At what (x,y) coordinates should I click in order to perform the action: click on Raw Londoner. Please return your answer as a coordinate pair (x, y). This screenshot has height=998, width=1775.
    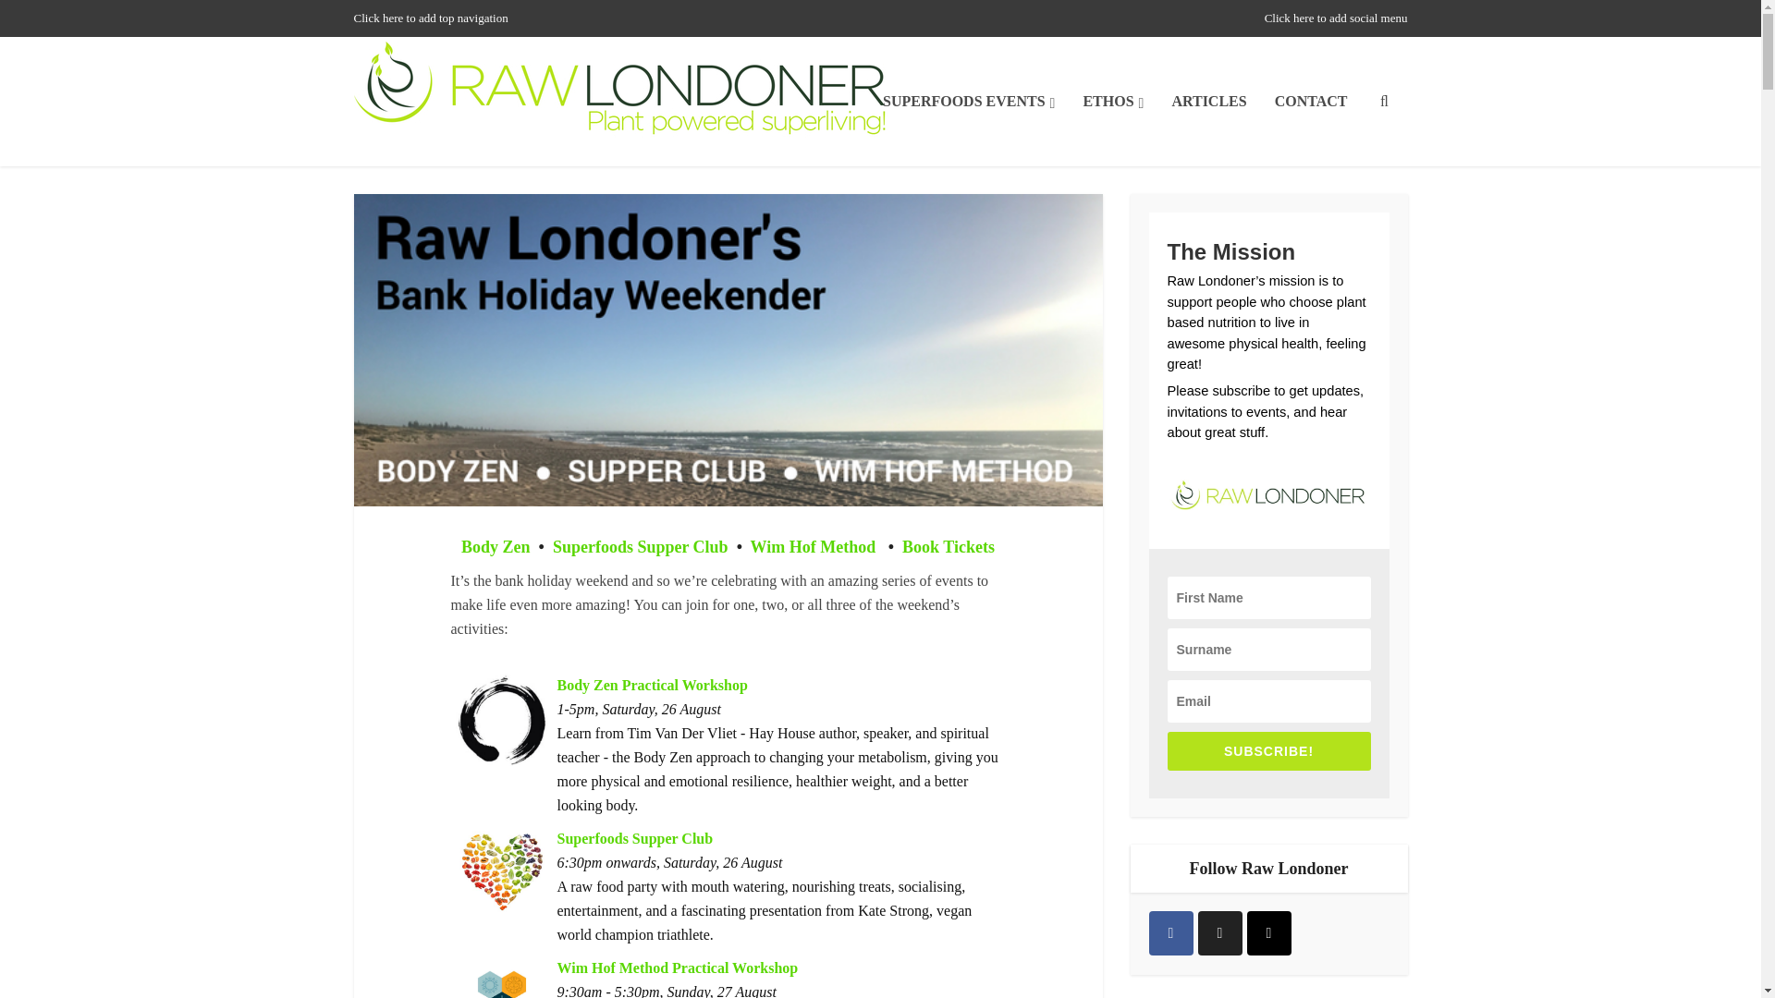
    Looking at the image, I should click on (619, 94).